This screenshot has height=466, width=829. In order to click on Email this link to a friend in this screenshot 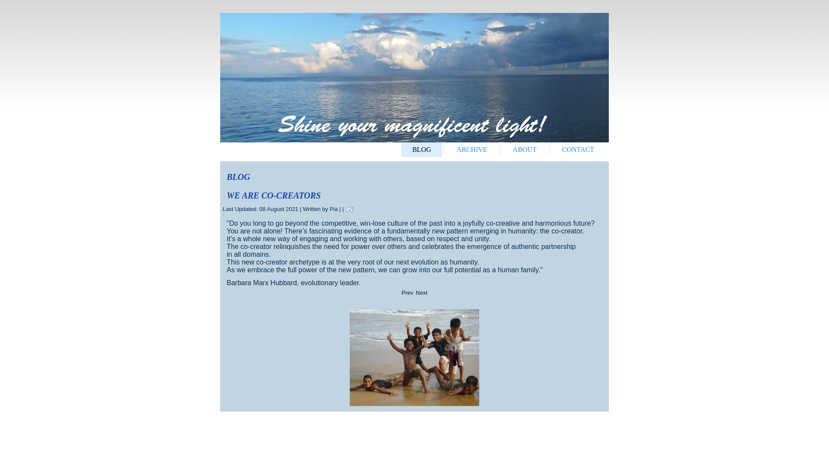, I will do `click(350, 209)`.